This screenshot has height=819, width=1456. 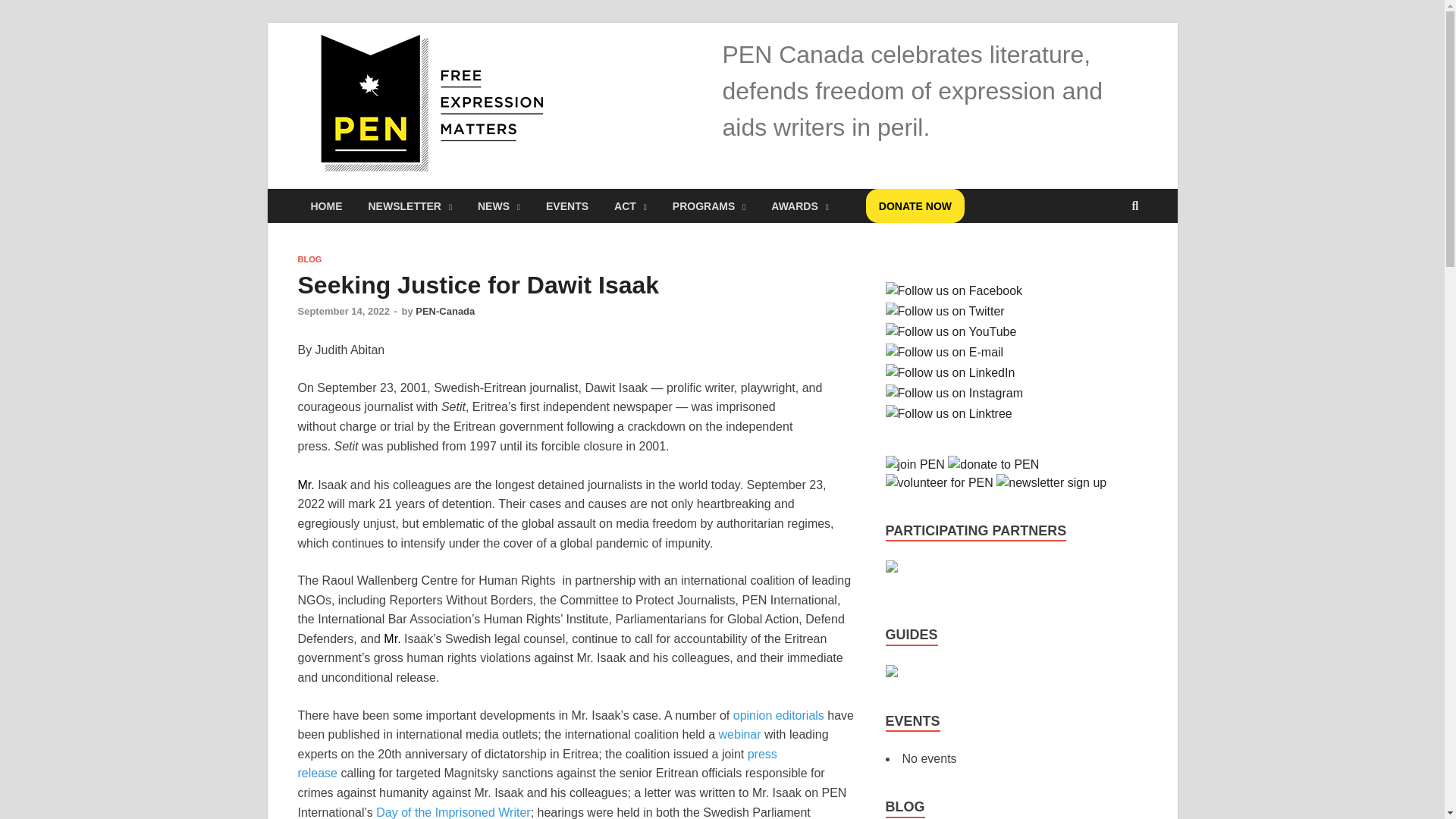 What do you see at coordinates (954, 393) in the screenshot?
I see `Follow us on Instagram` at bounding box center [954, 393].